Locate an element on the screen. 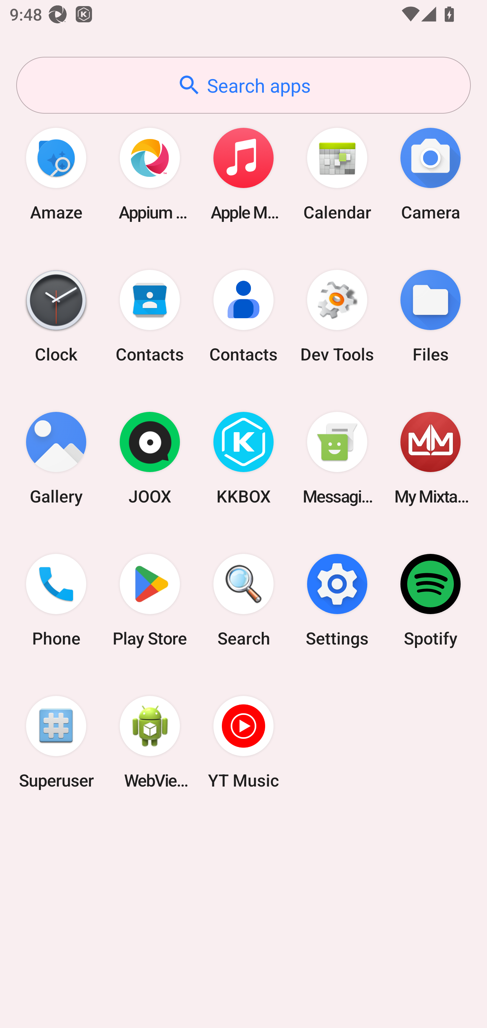 This screenshot has width=487, height=1028. My Mixtapez is located at coordinates (431, 459).